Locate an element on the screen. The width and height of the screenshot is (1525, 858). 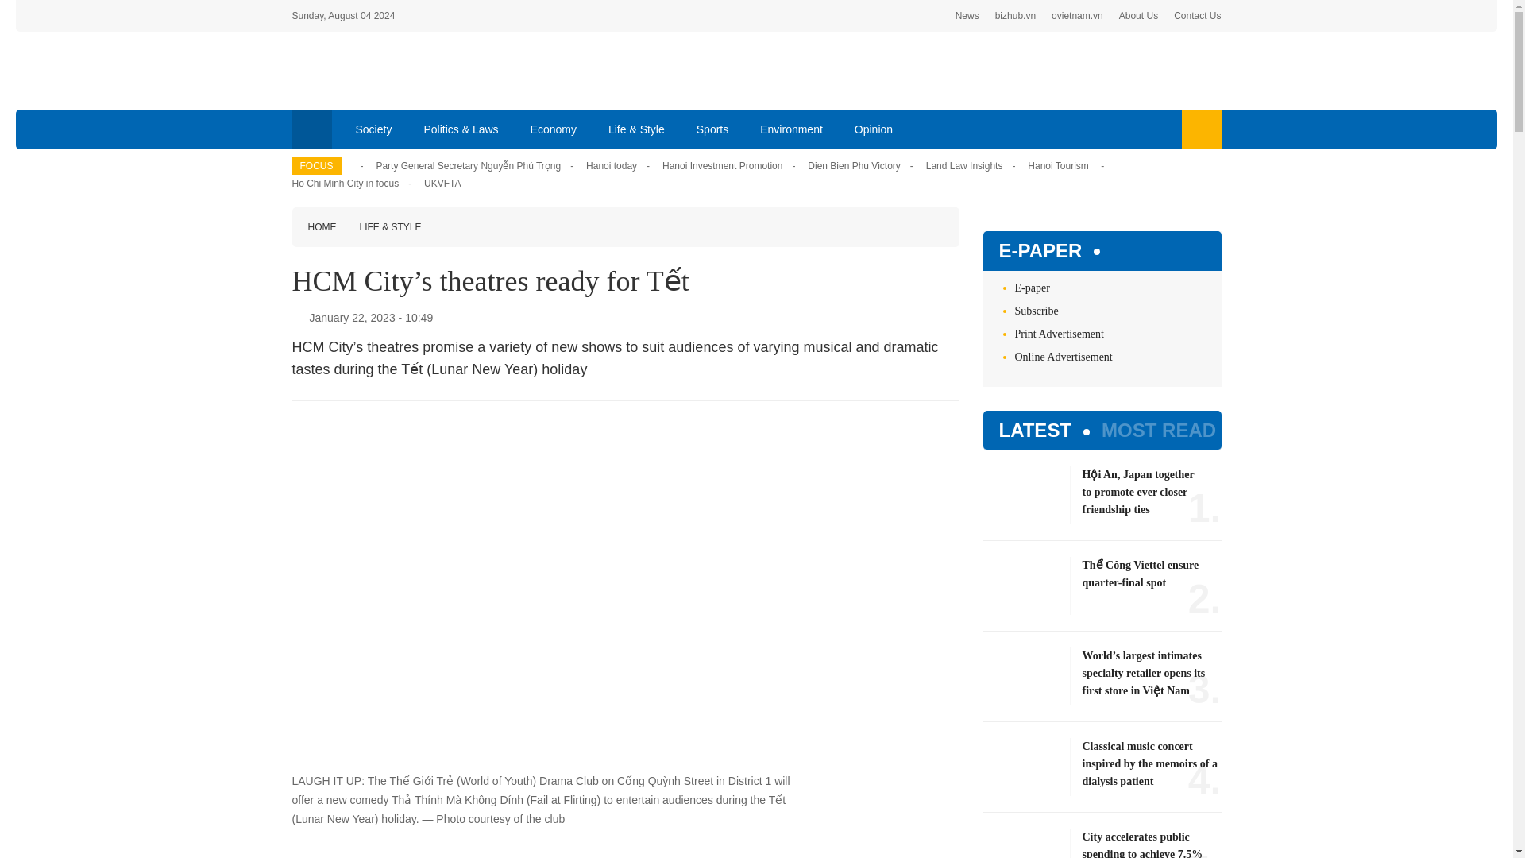
Facebook is located at coordinates (906, 318).